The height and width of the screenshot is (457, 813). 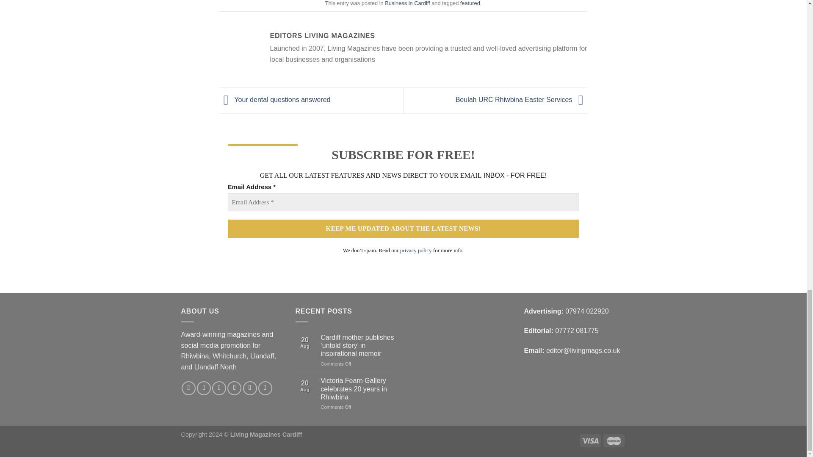 What do you see at coordinates (188, 388) in the screenshot?
I see `Follow on Facebook` at bounding box center [188, 388].